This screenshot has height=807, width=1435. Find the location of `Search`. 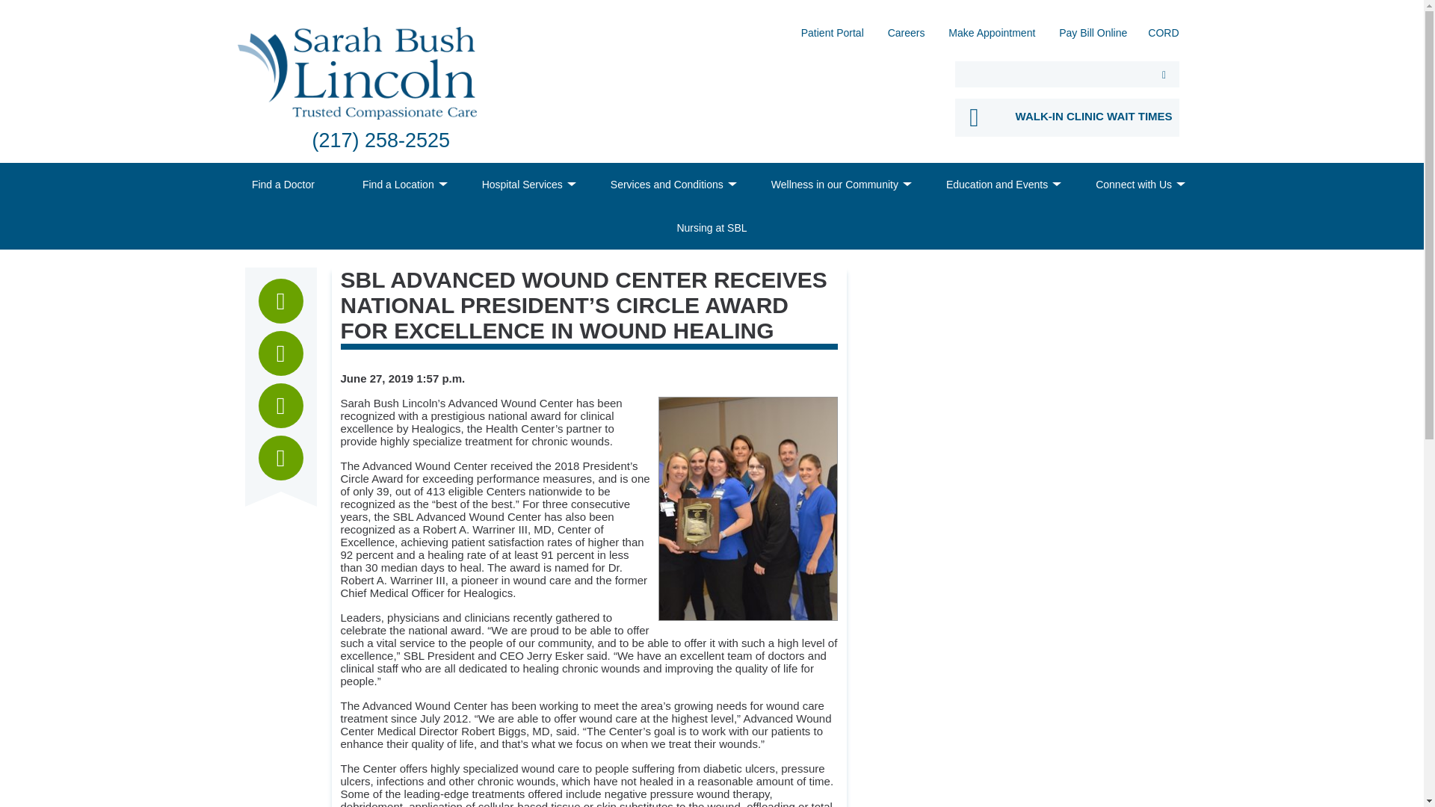

Search is located at coordinates (1164, 74).